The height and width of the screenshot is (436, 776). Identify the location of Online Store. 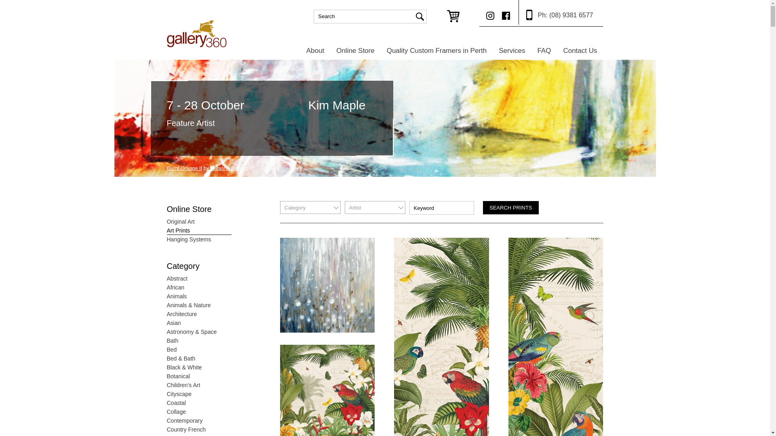
(356, 50).